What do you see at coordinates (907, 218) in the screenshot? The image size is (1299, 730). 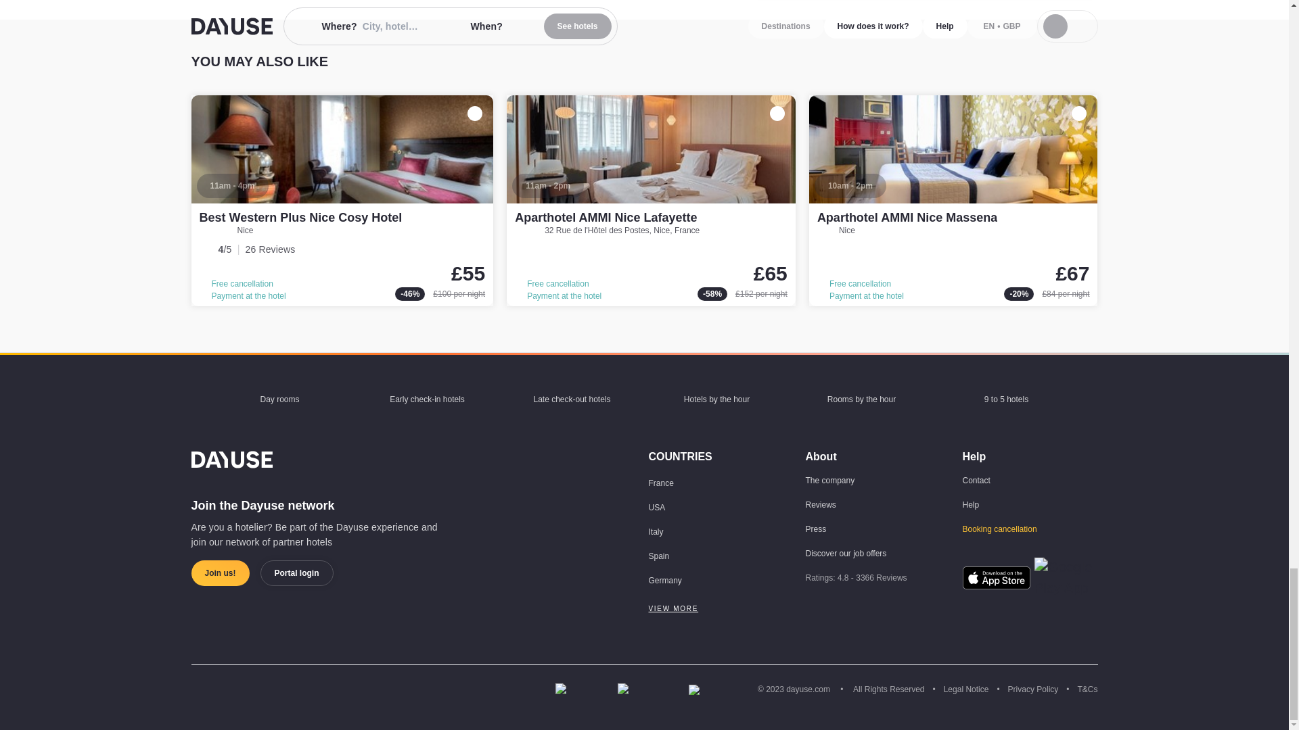 I see `Aparthotel AMMI Nice Massena` at bounding box center [907, 218].